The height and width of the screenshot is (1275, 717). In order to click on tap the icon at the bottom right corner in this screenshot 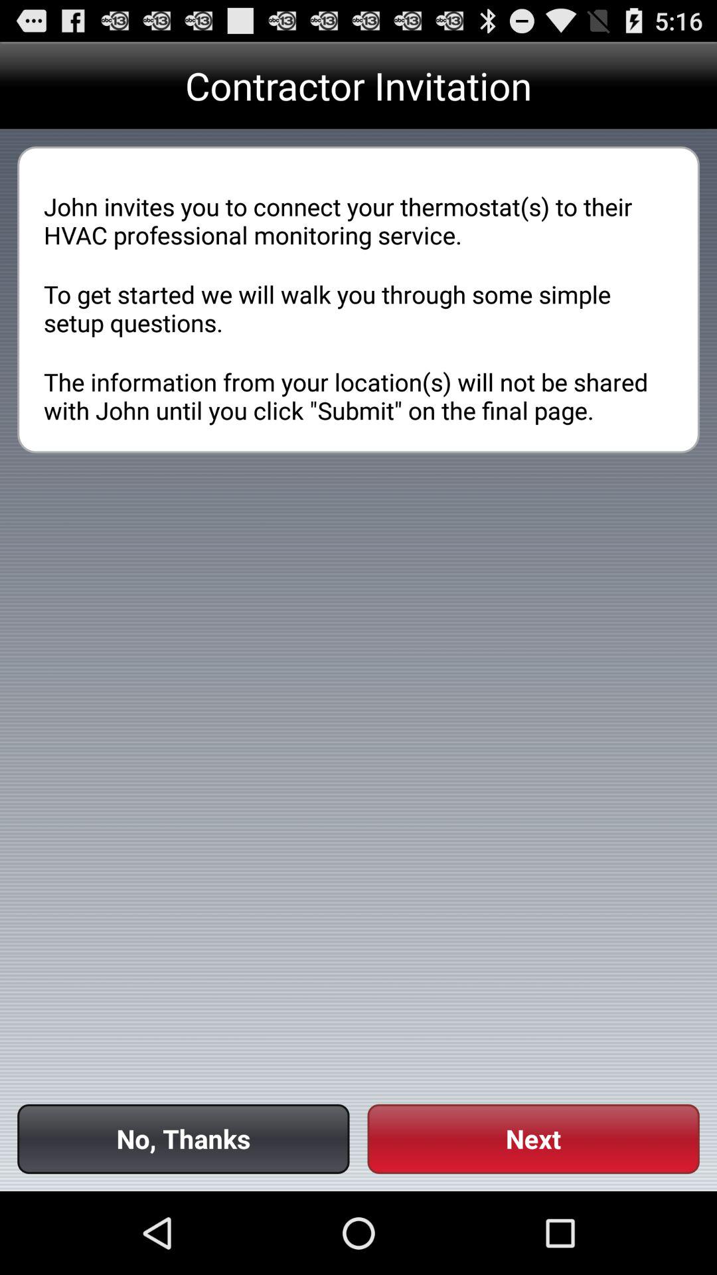, I will do `click(533, 1138)`.